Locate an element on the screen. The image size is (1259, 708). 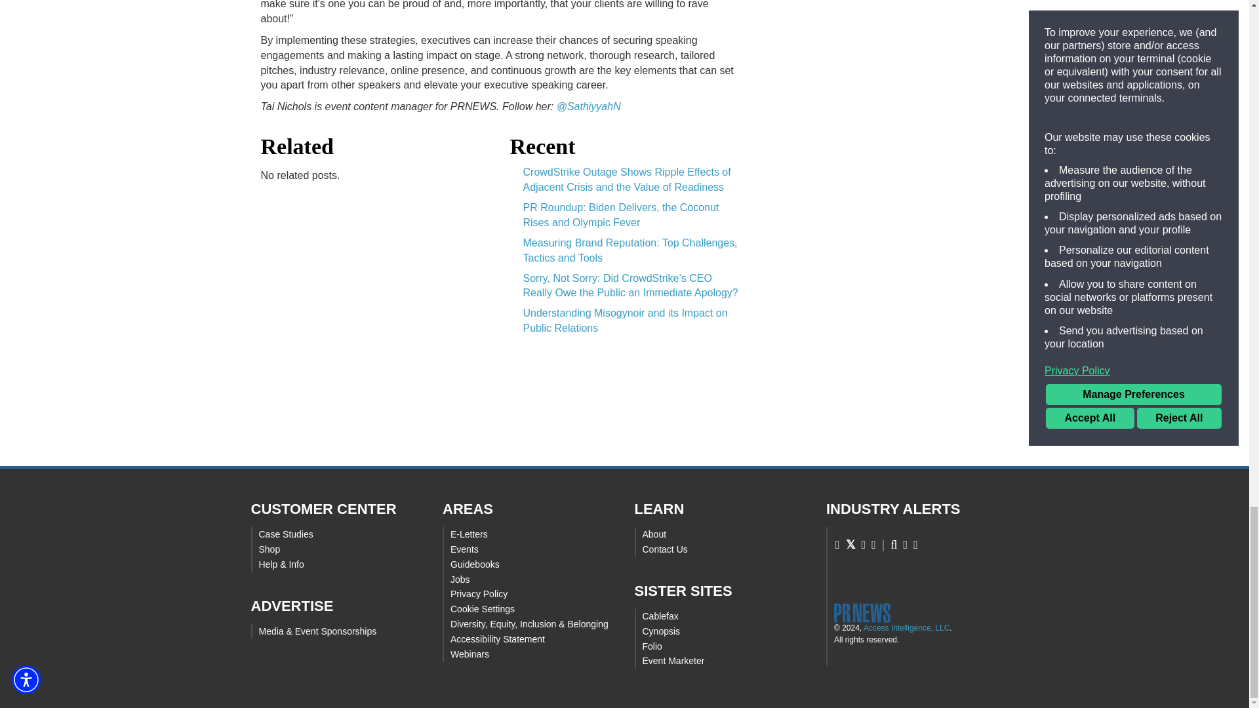
3rd party ad content is located at coordinates (625, 417).